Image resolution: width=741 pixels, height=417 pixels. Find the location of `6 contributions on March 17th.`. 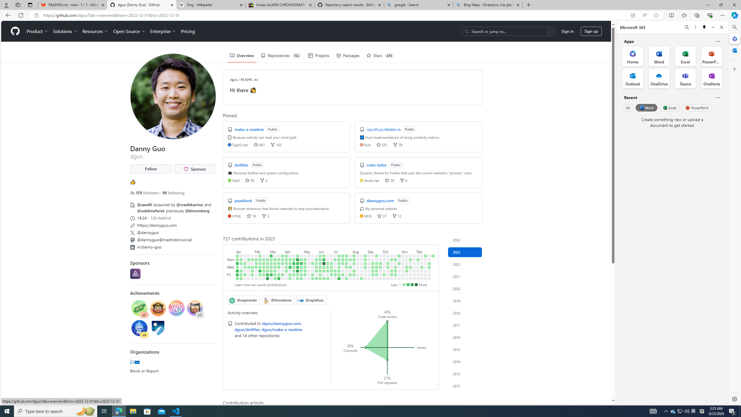

6 contributions on March 17th. is located at coordinates (275, 275).